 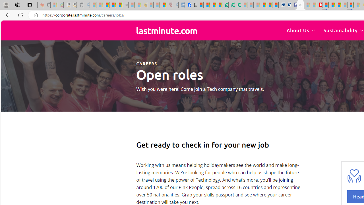 I want to click on Combat Siege, so click(x=125, y=5).